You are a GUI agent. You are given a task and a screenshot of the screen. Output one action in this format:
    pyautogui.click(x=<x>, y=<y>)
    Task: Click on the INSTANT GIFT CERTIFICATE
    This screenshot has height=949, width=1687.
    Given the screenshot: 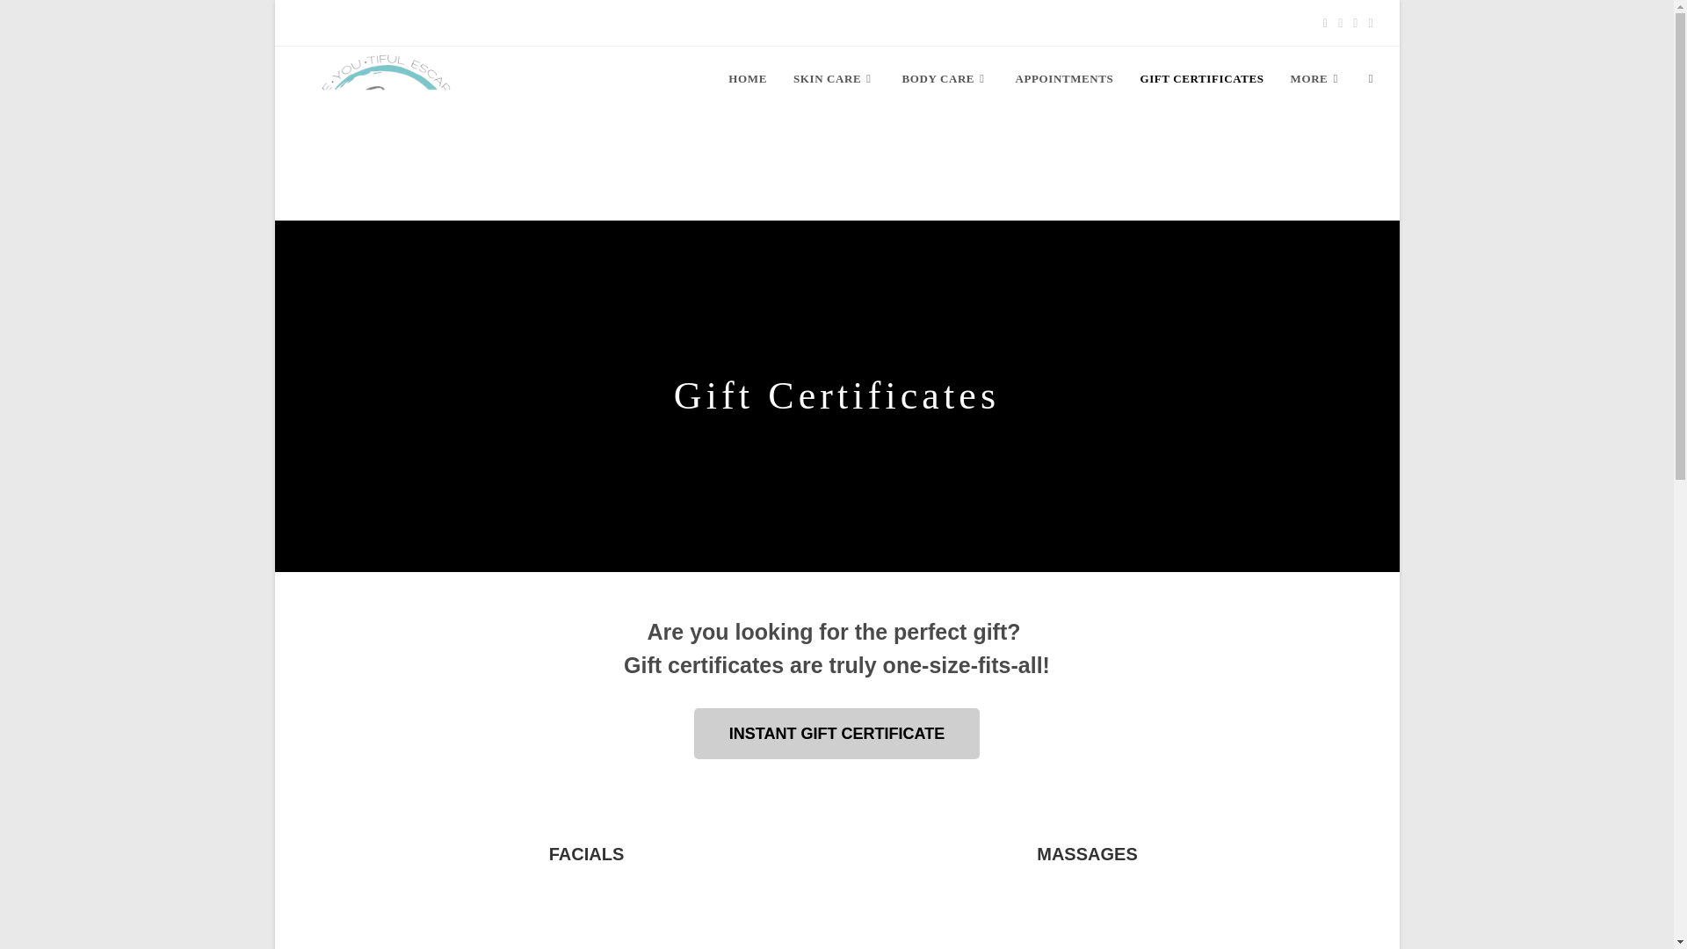 What is the action you would take?
    pyautogui.click(x=836, y=733)
    